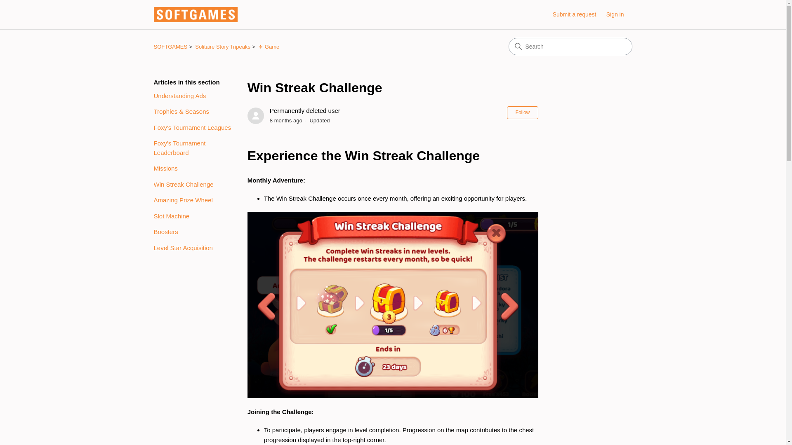  What do you see at coordinates (751, 430) in the screenshot?
I see `Opens a widget where you can find more information` at bounding box center [751, 430].